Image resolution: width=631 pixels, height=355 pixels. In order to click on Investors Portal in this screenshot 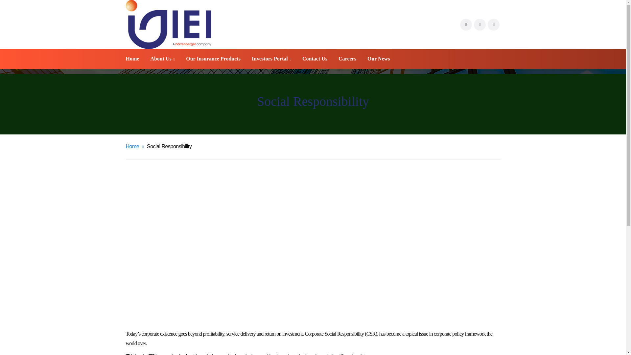, I will do `click(271, 59)`.